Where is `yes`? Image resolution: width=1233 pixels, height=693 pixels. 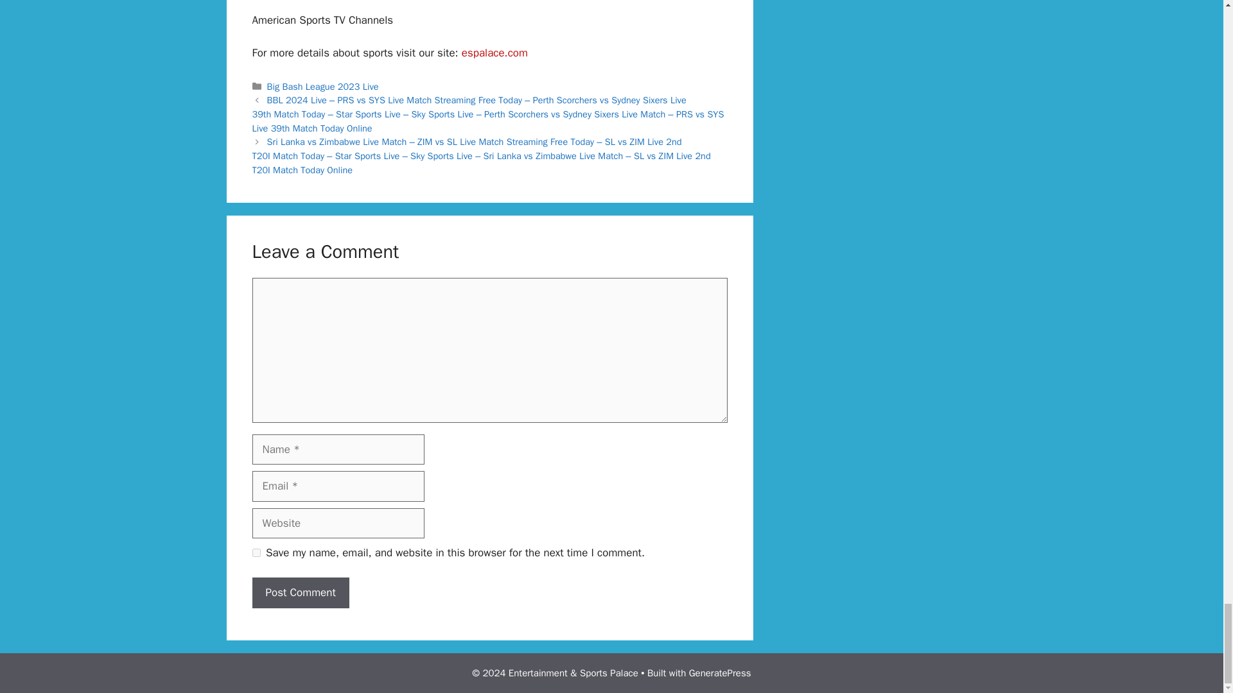 yes is located at coordinates (256, 553).